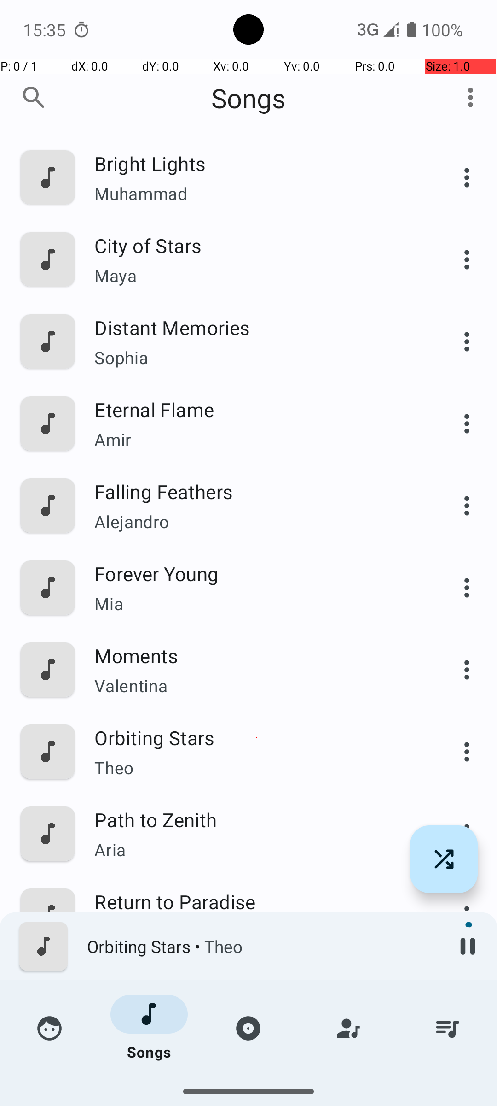 Image resolution: width=497 pixels, height=1106 pixels. Describe the element at coordinates (256, 1014) in the screenshot. I see `Thomas` at that location.